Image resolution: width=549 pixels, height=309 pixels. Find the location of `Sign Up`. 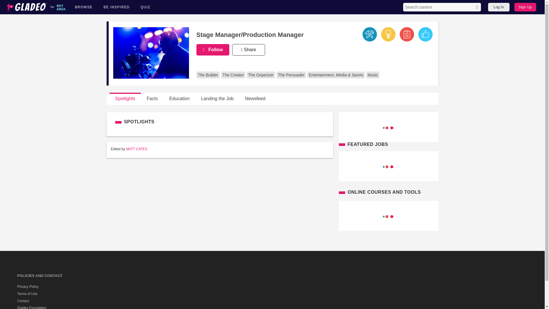

Sign Up is located at coordinates (525, 7).